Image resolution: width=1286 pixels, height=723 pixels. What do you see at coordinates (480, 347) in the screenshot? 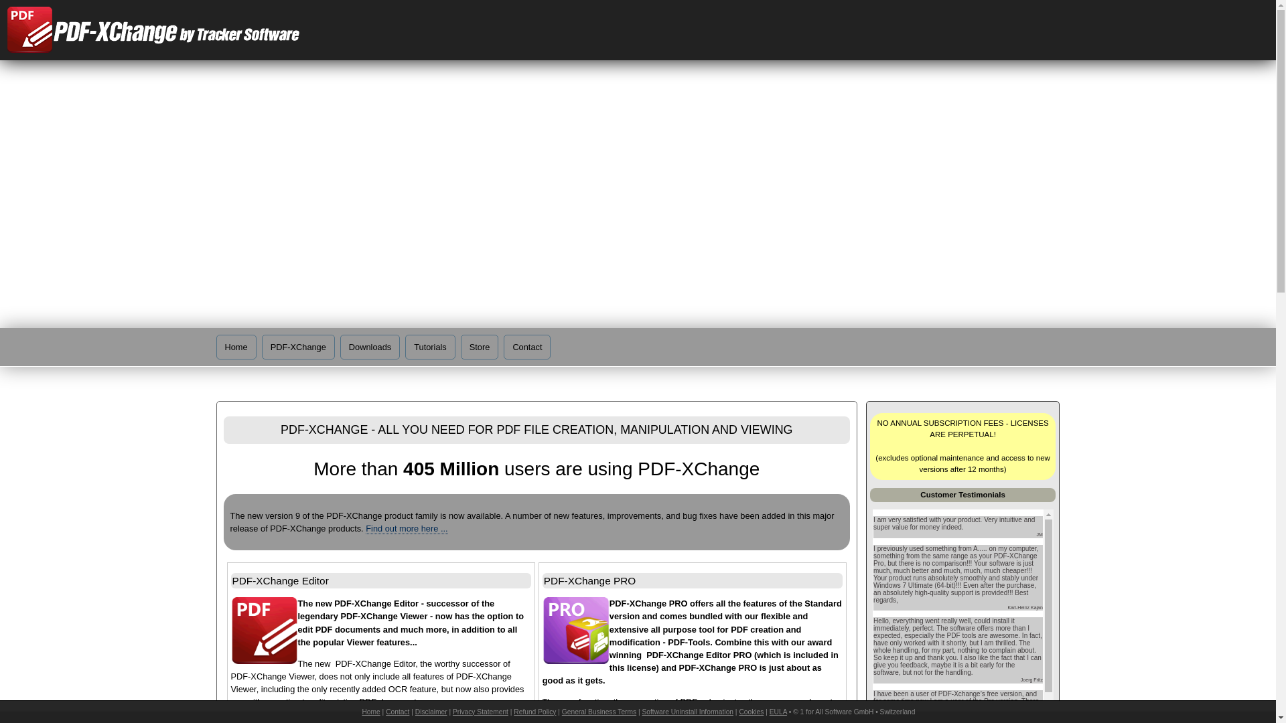
I see `Store` at bounding box center [480, 347].